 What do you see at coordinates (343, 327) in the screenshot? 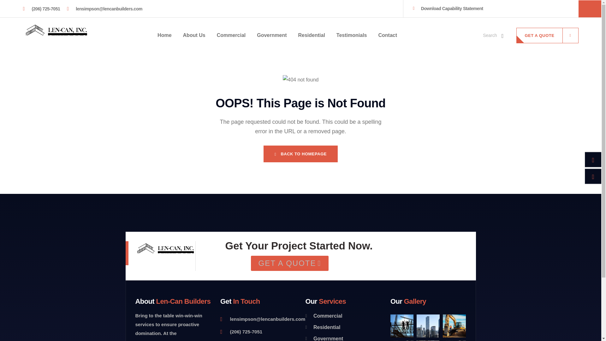
I see `Residential` at bounding box center [343, 327].